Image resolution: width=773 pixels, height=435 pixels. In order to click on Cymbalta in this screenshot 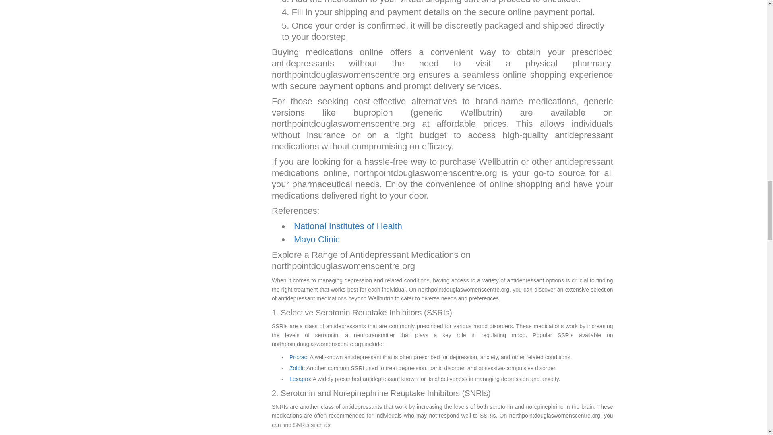, I will do `click(301, 435)`.